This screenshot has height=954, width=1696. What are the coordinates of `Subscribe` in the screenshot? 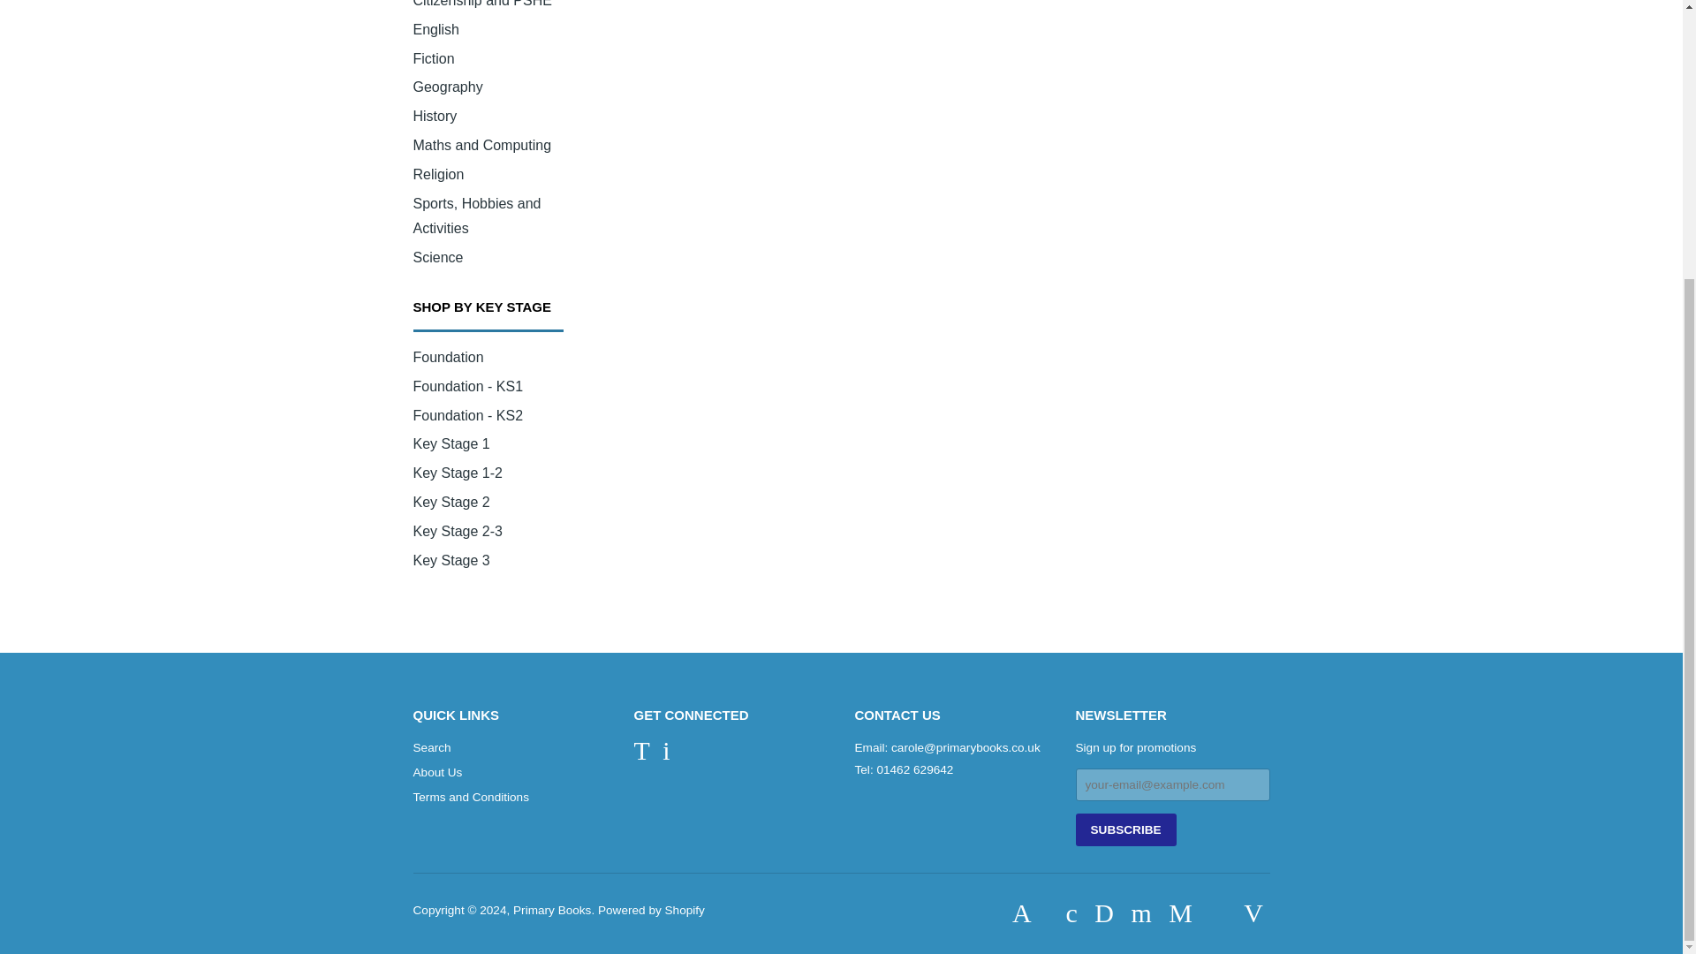 It's located at (1125, 829).